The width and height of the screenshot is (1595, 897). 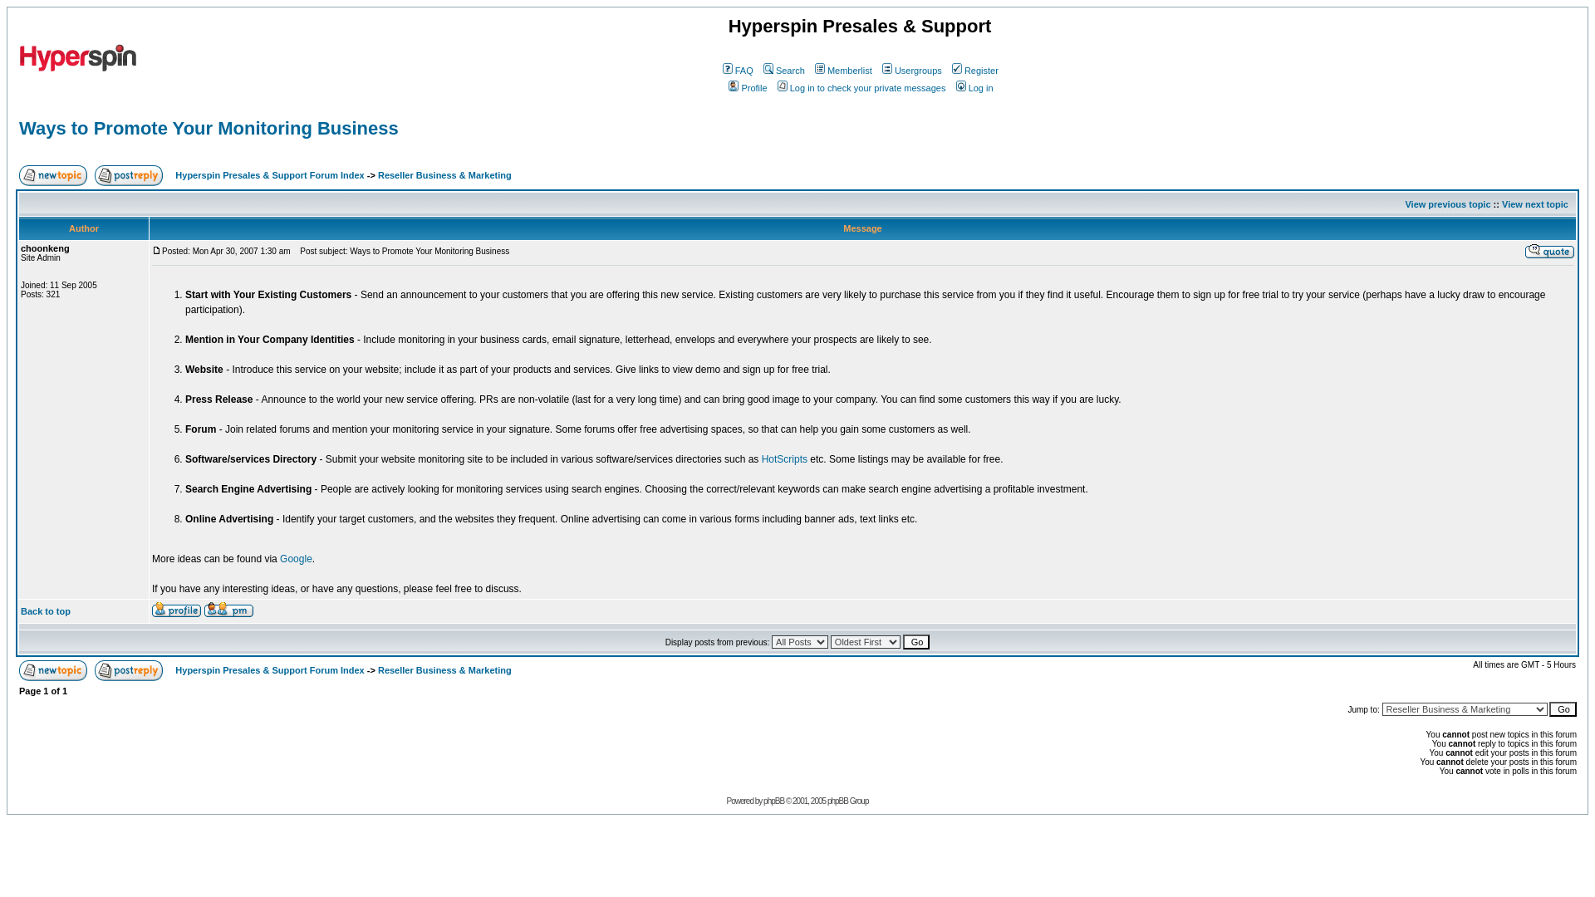 What do you see at coordinates (209, 128) in the screenshot?
I see `Ways to Promote Your Monitoring Business` at bounding box center [209, 128].